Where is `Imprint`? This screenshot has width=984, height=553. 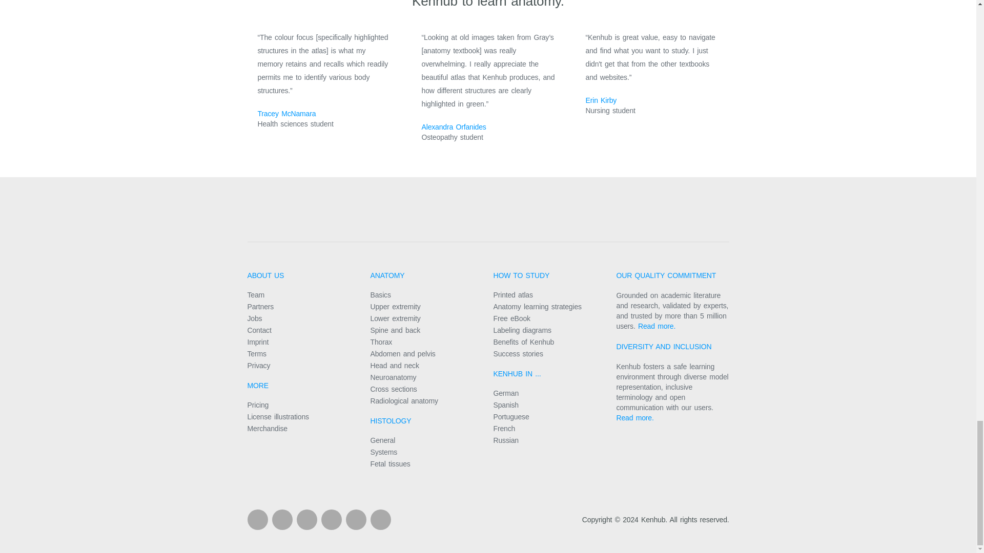
Imprint is located at coordinates (257, 342).